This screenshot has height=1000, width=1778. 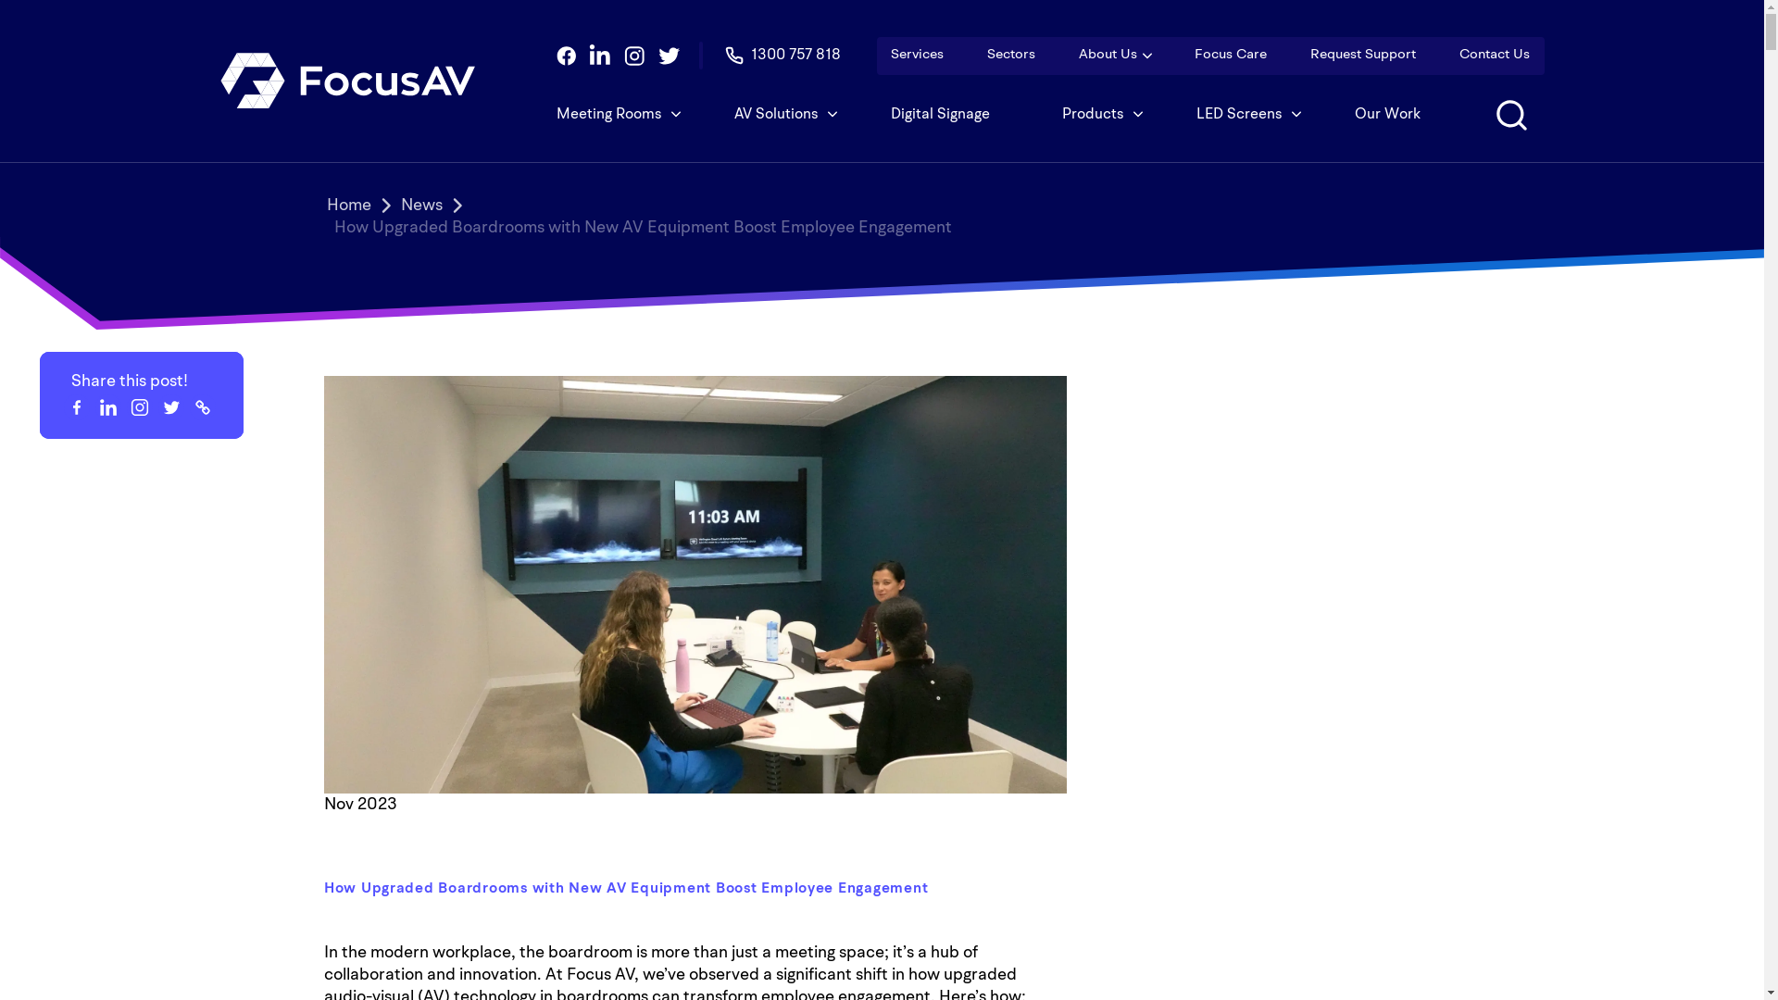 What do you see at coordinates (348, 206) in the screenshot?
I see `Home` at bounding box center [348, 206].